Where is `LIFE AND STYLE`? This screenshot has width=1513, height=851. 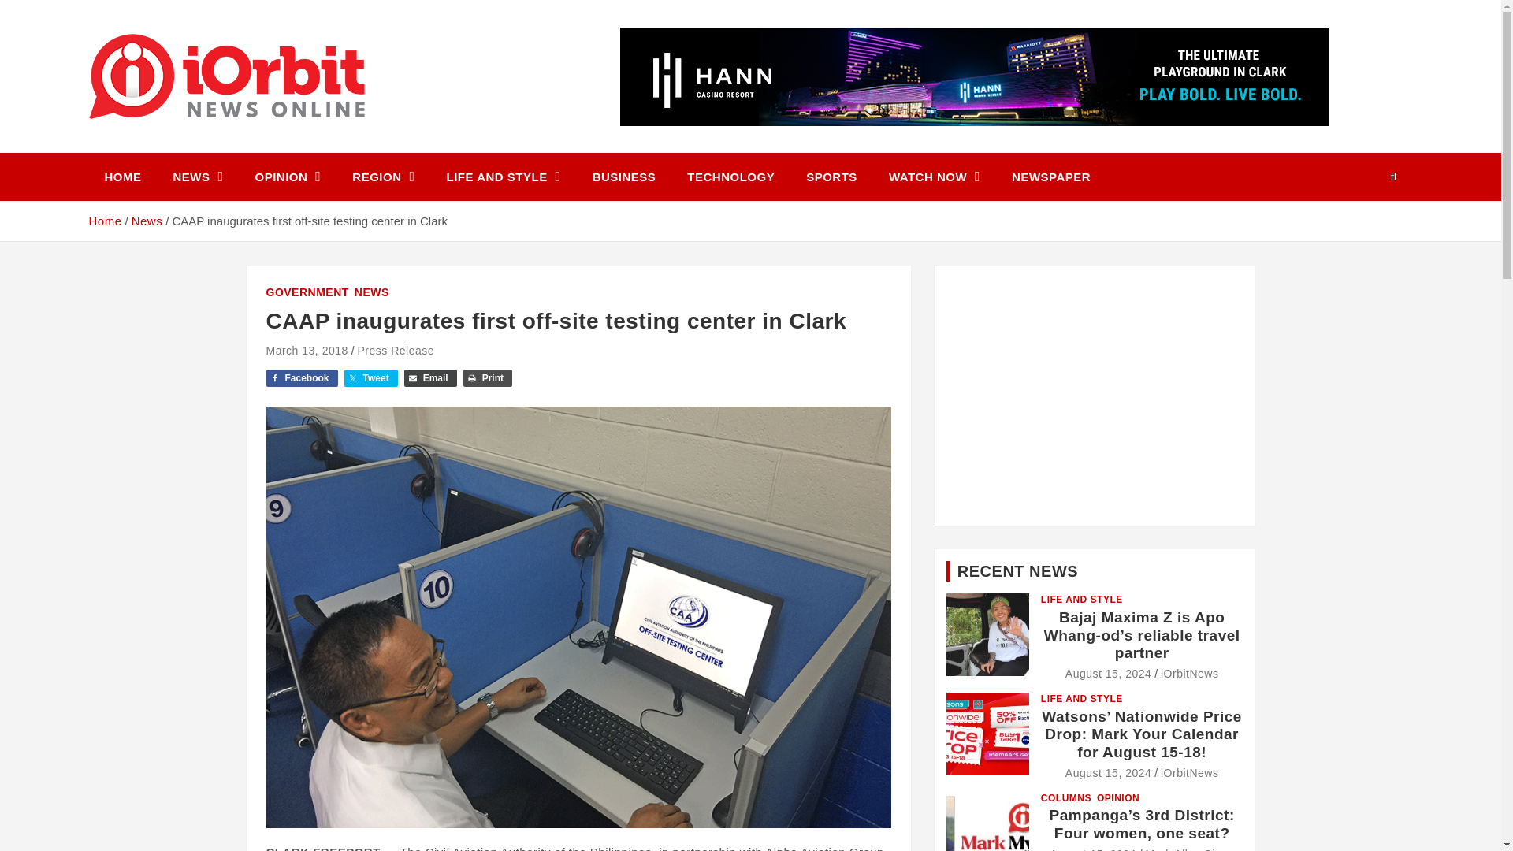
LIFE AND STYLE is located at coordinates (504, 177).